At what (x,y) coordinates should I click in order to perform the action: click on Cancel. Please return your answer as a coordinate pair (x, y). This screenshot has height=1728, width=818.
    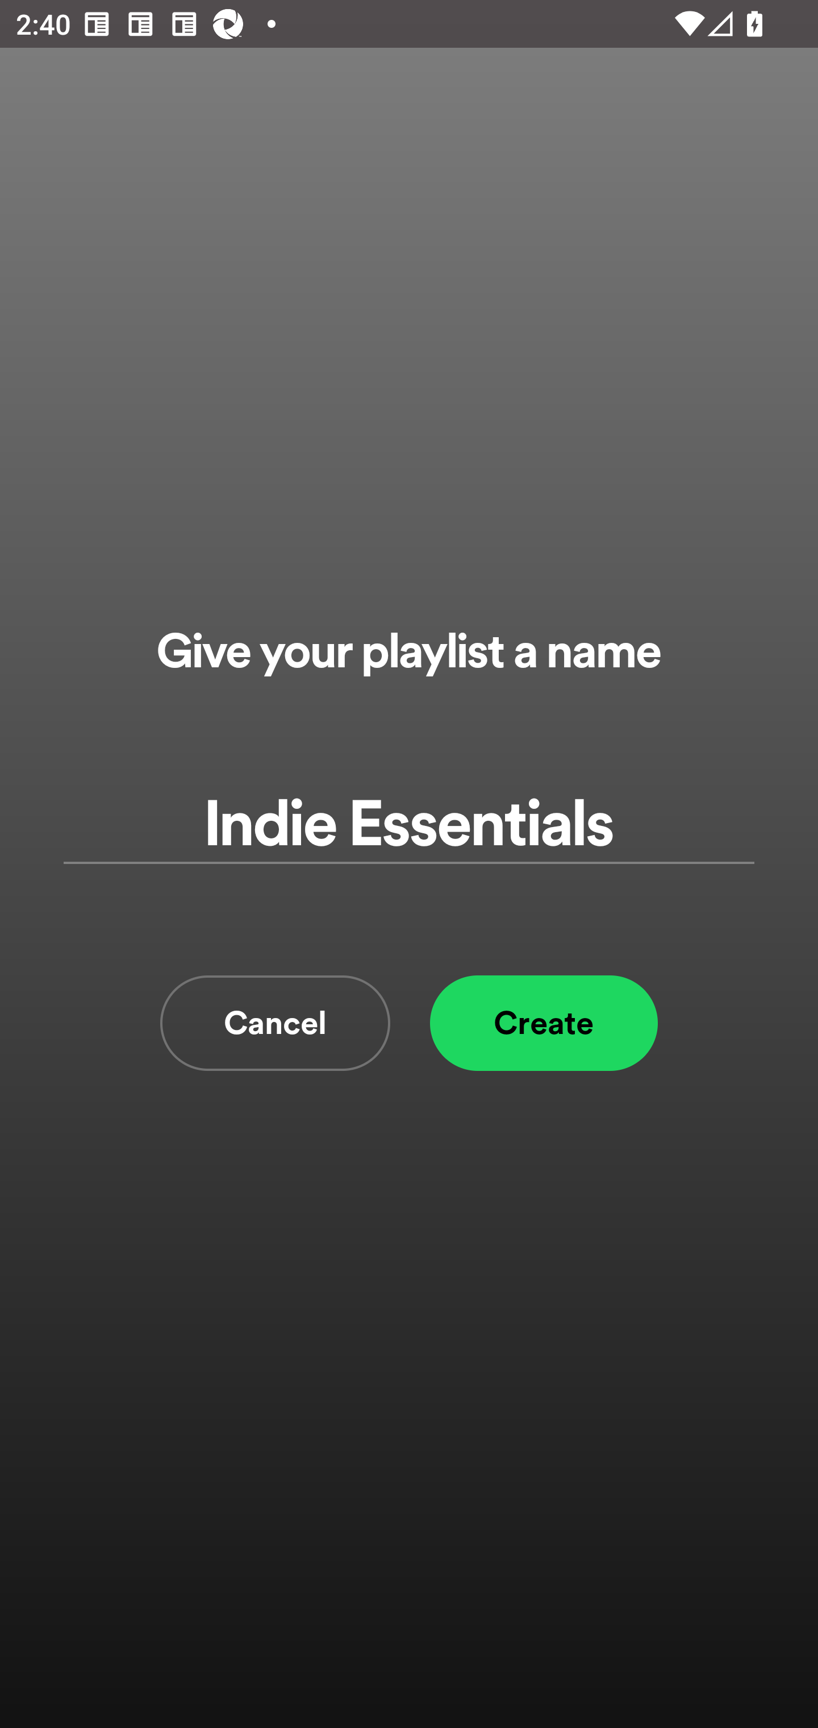
    Looking at the image, I should click on (275, 1023).